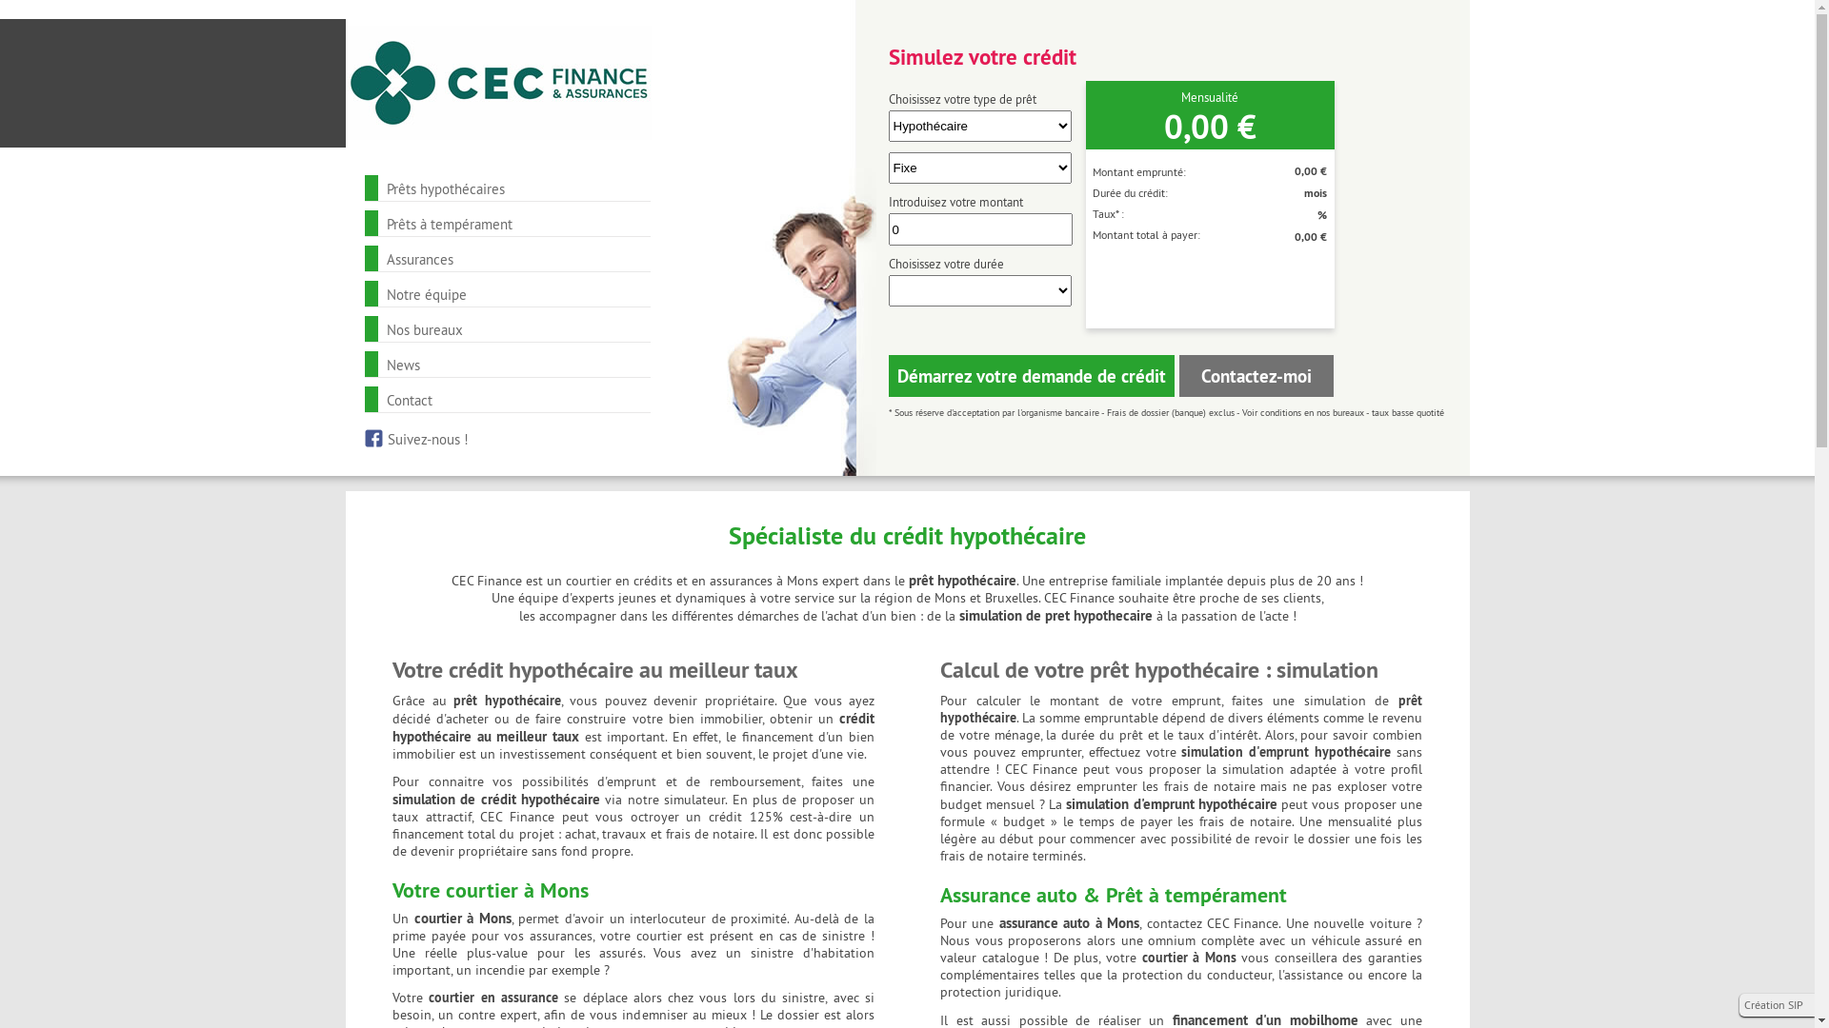 Image resolution: width=1829 pixels, height=1028 pixels. Describe the element at coordinates (425, 329) in the screenshot. I see `Nos bureaux` at that location.